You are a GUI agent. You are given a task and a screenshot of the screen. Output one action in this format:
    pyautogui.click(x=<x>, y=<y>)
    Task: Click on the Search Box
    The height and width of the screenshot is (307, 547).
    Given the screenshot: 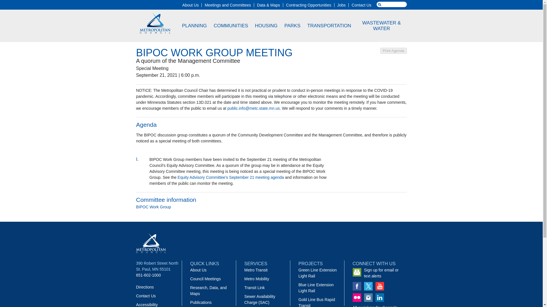 What is the action you would take?
    pyautogui.click(x=392, y=4)
    